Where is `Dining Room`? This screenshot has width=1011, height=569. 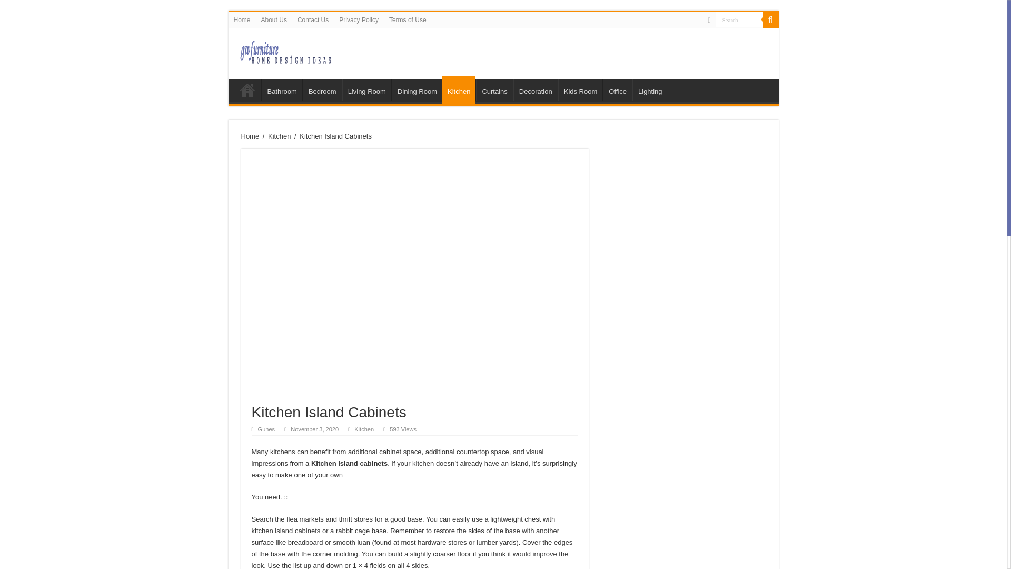 Dining Room is located at coordinates (417, 90).